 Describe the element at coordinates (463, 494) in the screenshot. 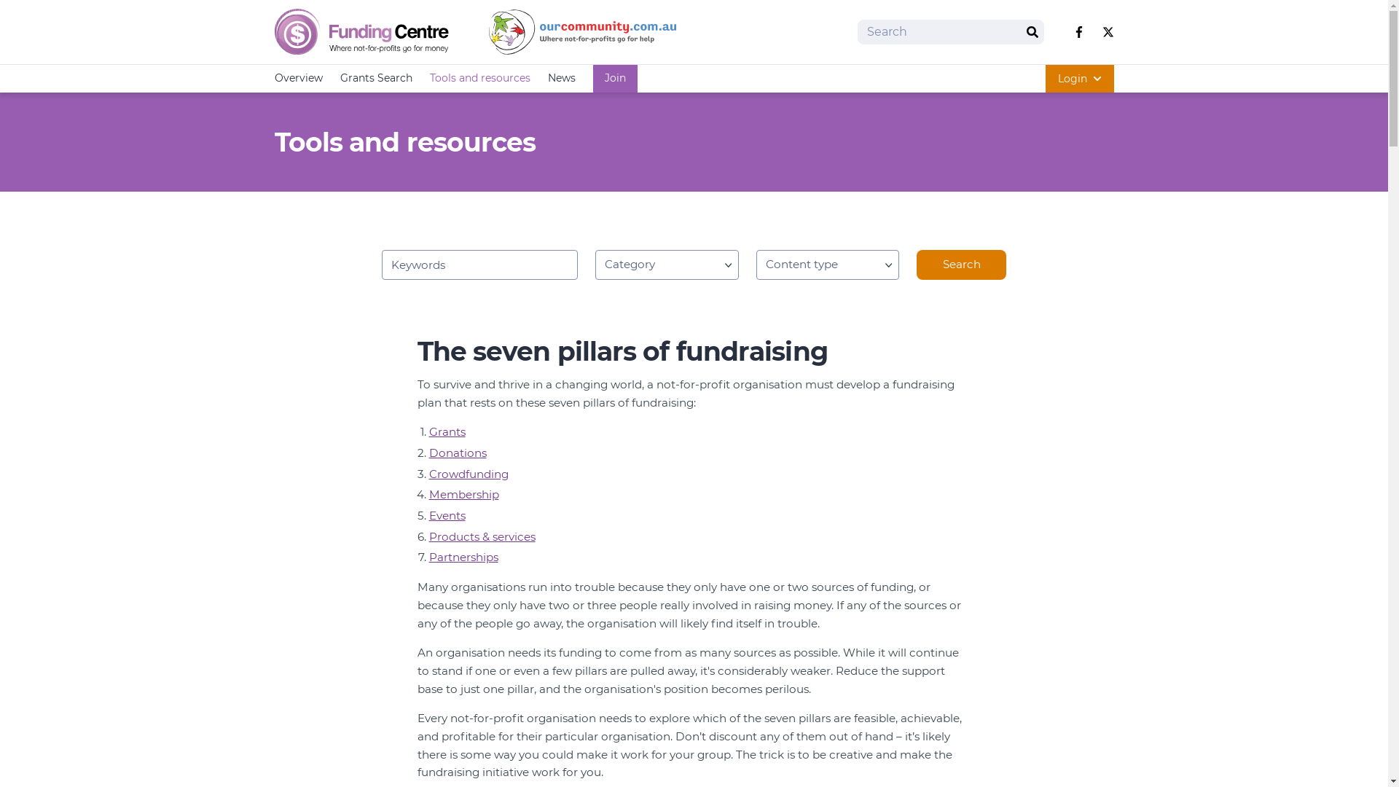

I see `Membership` at that location.